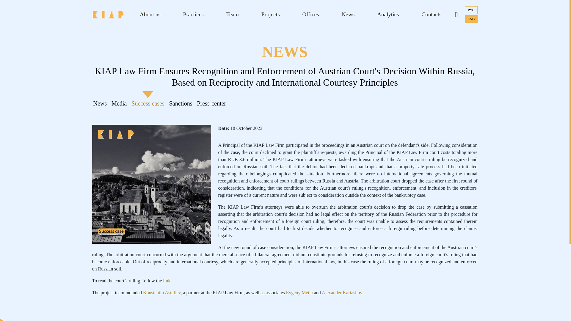 Image resolution: width=571 pixels, height=321 pixels. What do you see at coordinates (193, 15) in the screenshot?
I see `Practices` at bounding box center [193, 15].